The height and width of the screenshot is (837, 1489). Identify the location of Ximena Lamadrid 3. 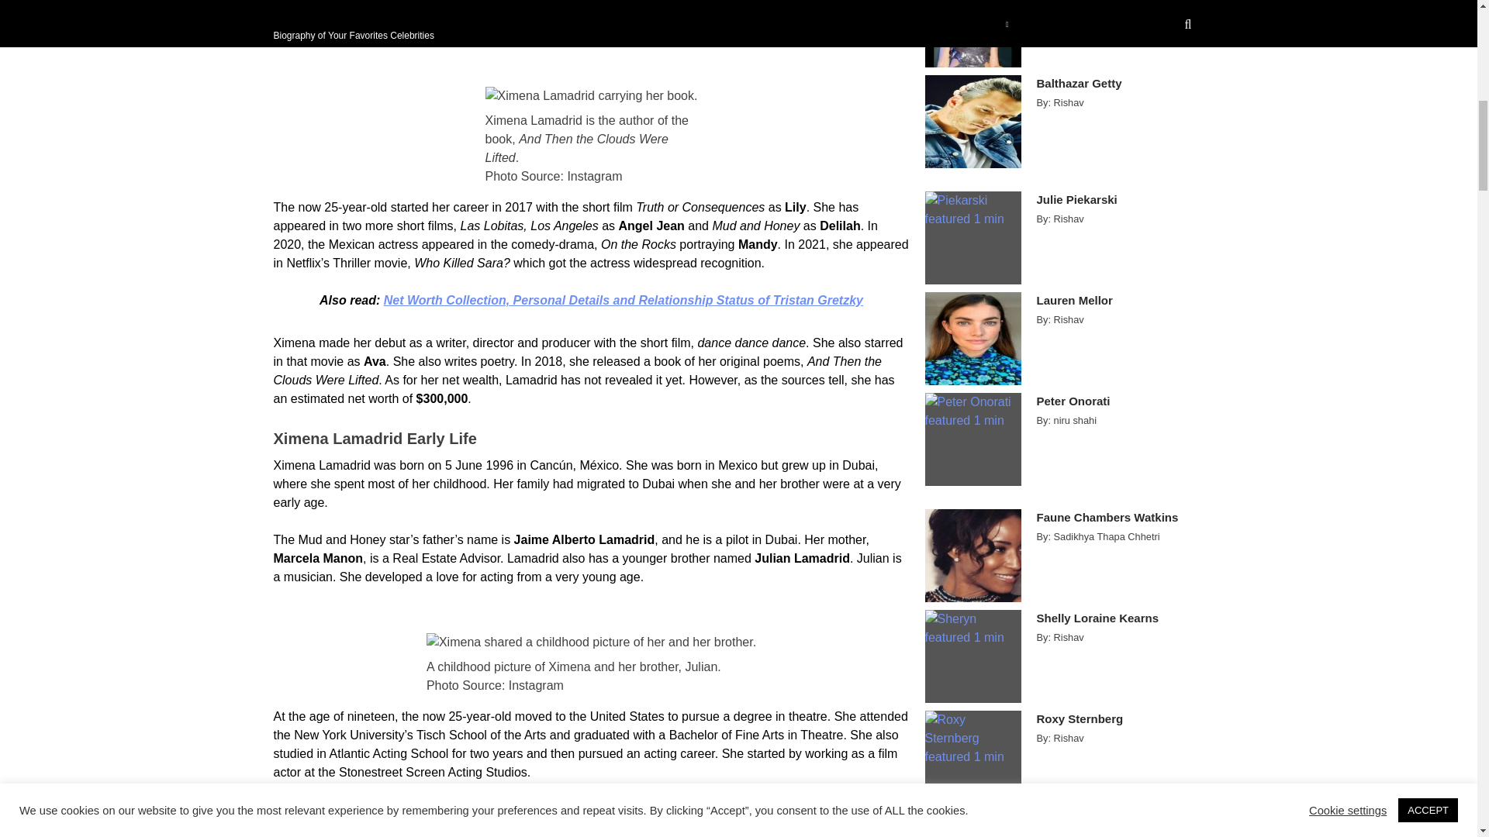
(591, 96).